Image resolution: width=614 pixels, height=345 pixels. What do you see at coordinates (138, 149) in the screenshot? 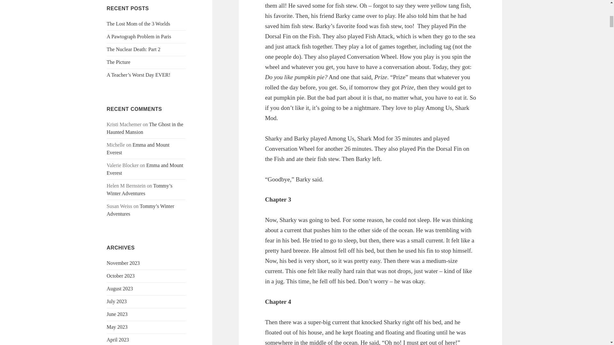
I see `Emma and Mount Everest` at bounding box center [138, 149].